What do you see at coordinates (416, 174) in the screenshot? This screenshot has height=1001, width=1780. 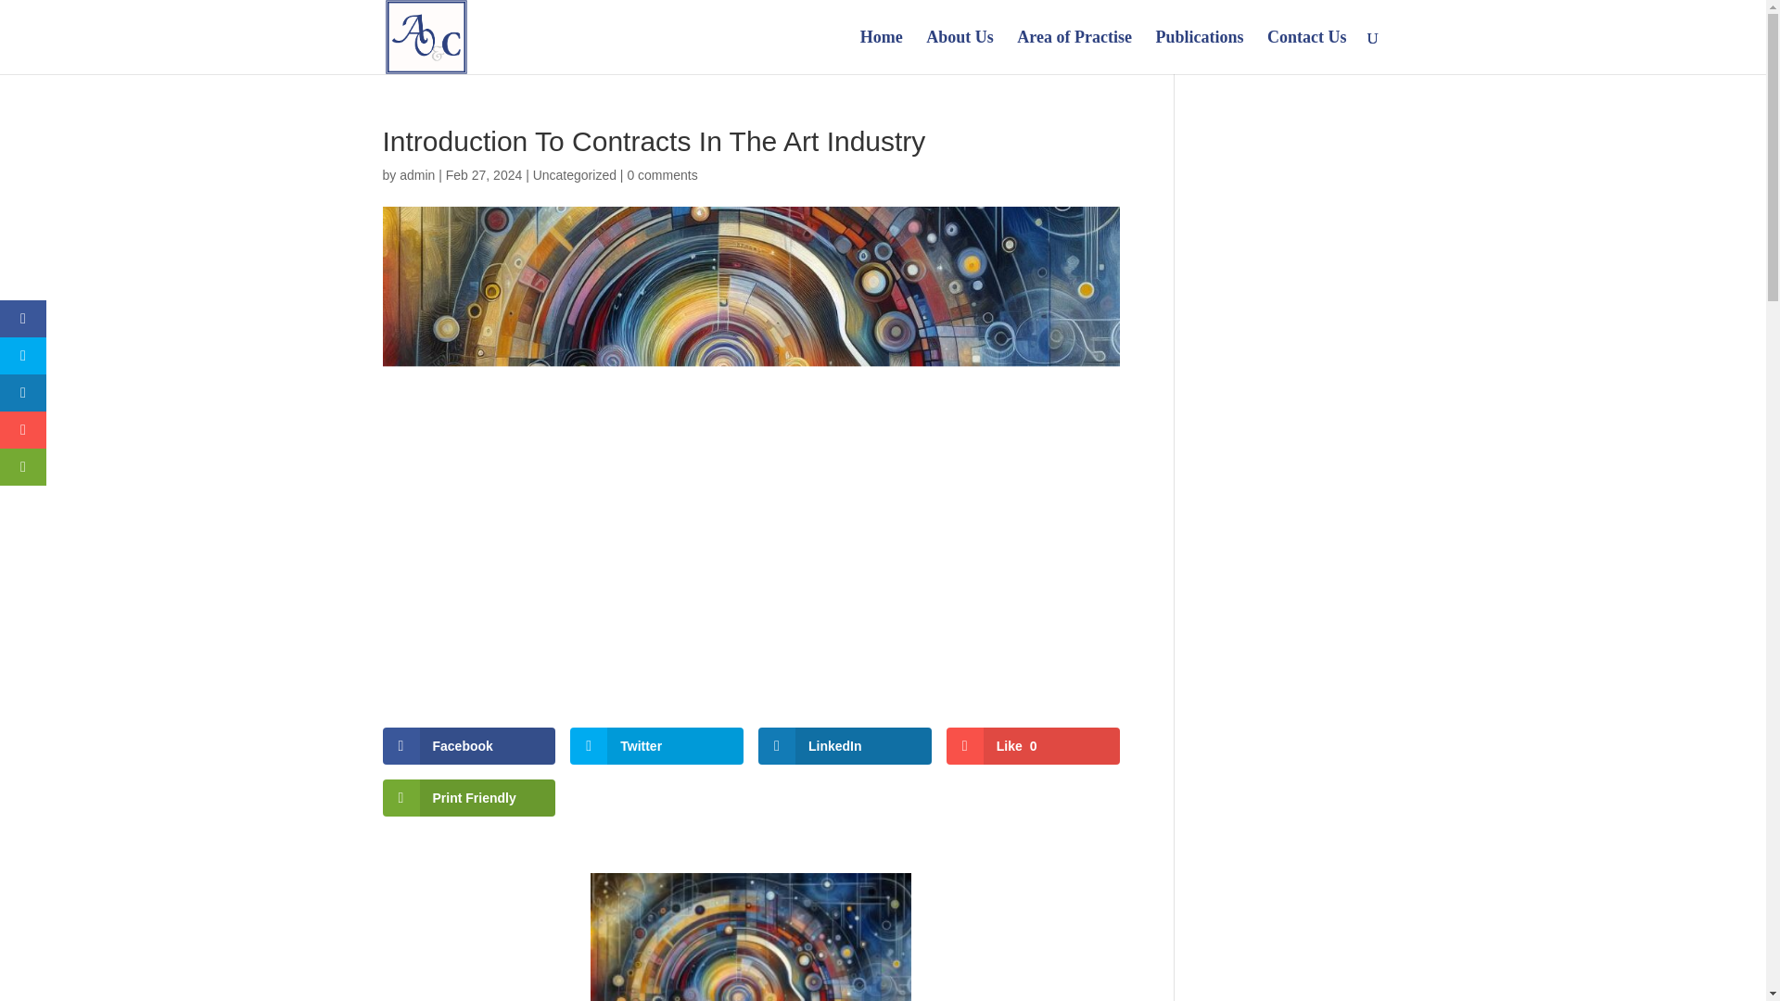 I see `admin` at bounding box center [416, 174].